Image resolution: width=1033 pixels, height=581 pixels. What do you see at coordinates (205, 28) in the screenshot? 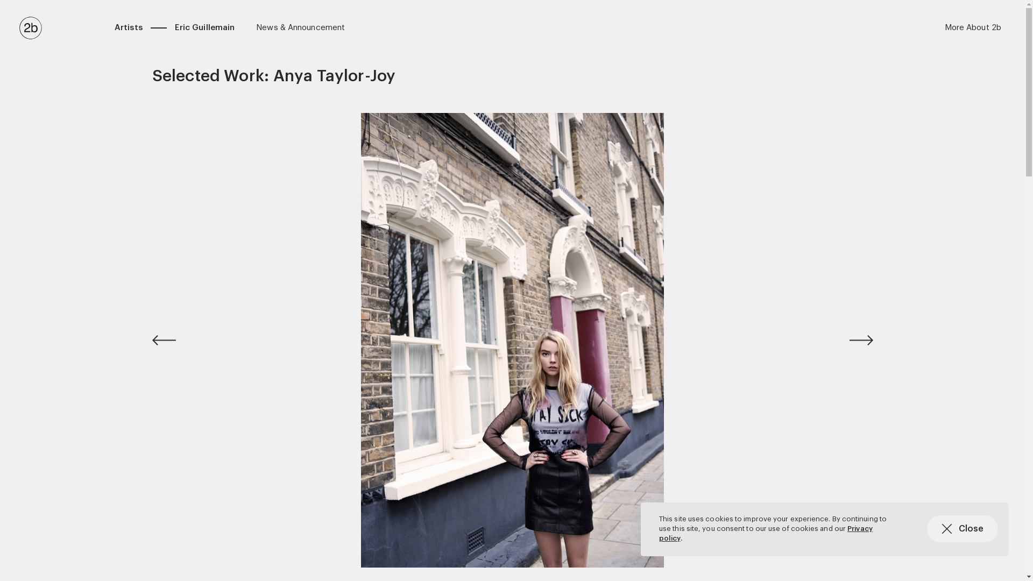
I see `Eric Guillemain` at bounding box center [205, 28].